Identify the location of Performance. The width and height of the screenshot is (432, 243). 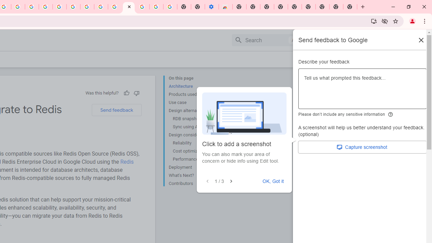
(198, 159).